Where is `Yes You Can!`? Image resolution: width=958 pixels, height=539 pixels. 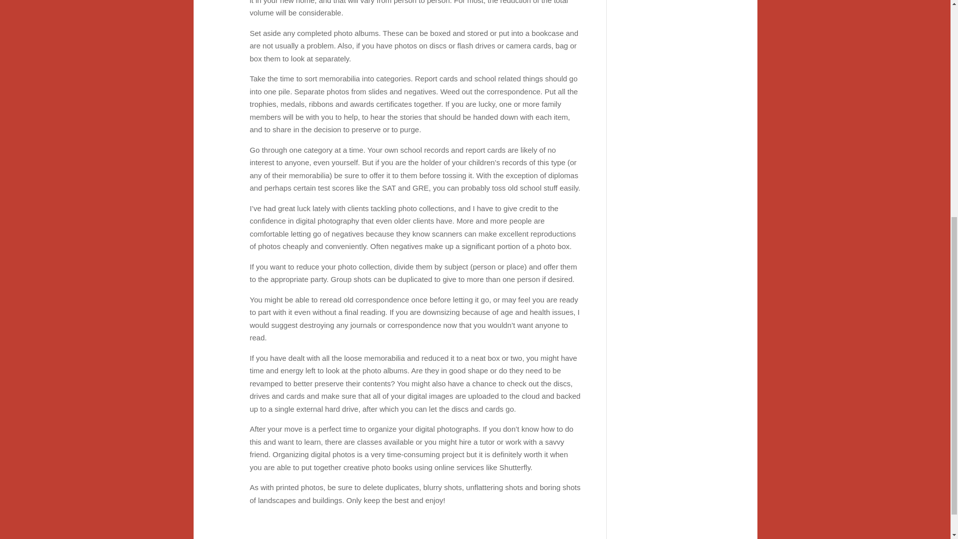 Yes You Can! is located at coordinates (658, 291).